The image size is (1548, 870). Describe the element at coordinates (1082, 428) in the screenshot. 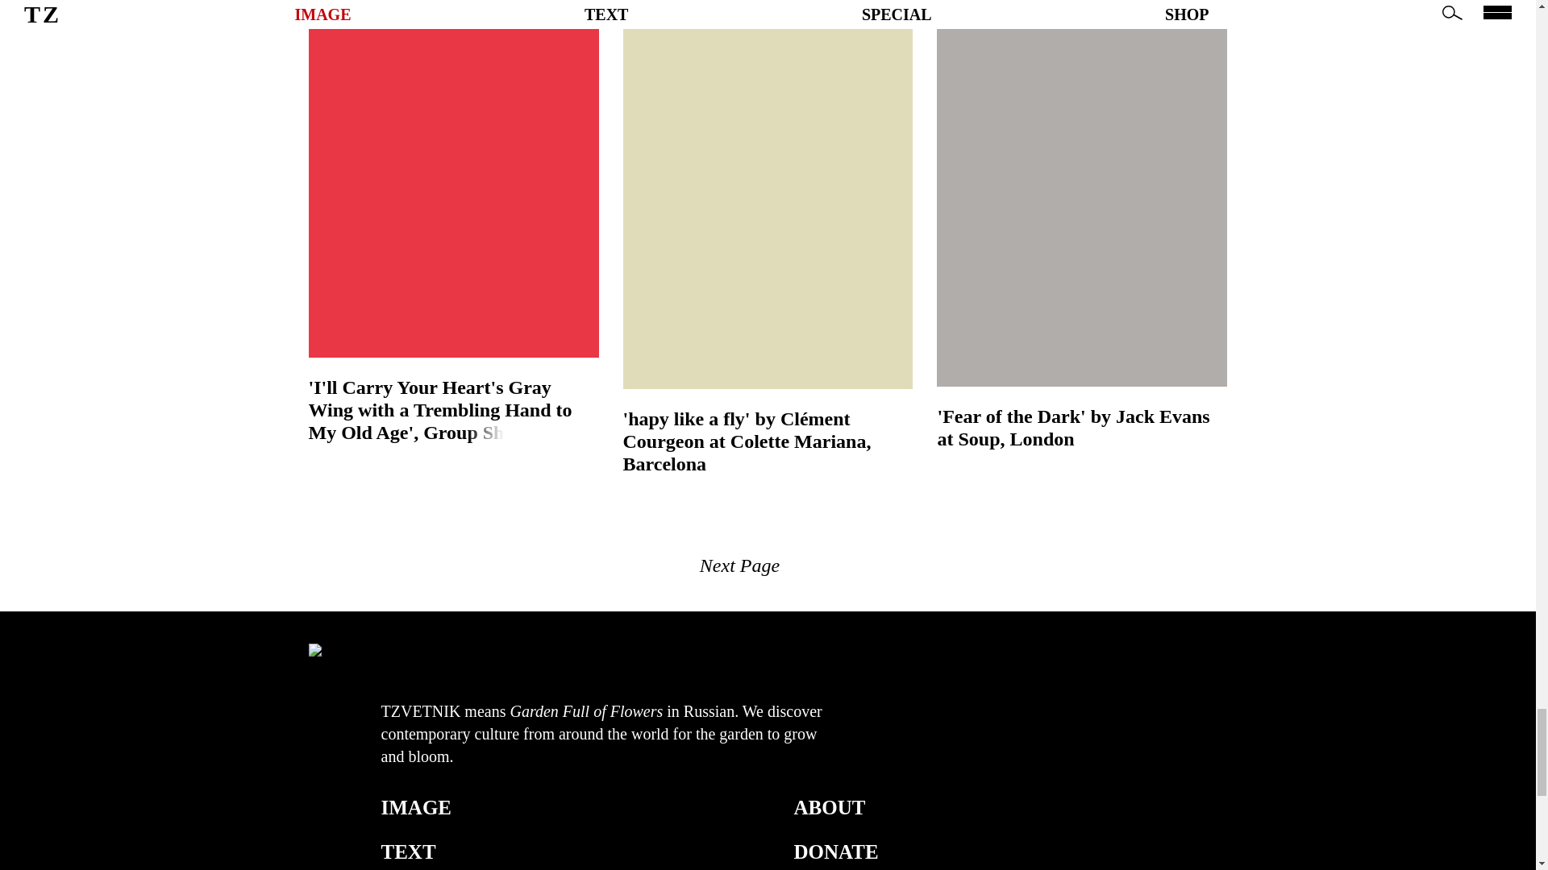

I see `'Fear of the Dark' by Jack Evans at Soup, London` at that location.